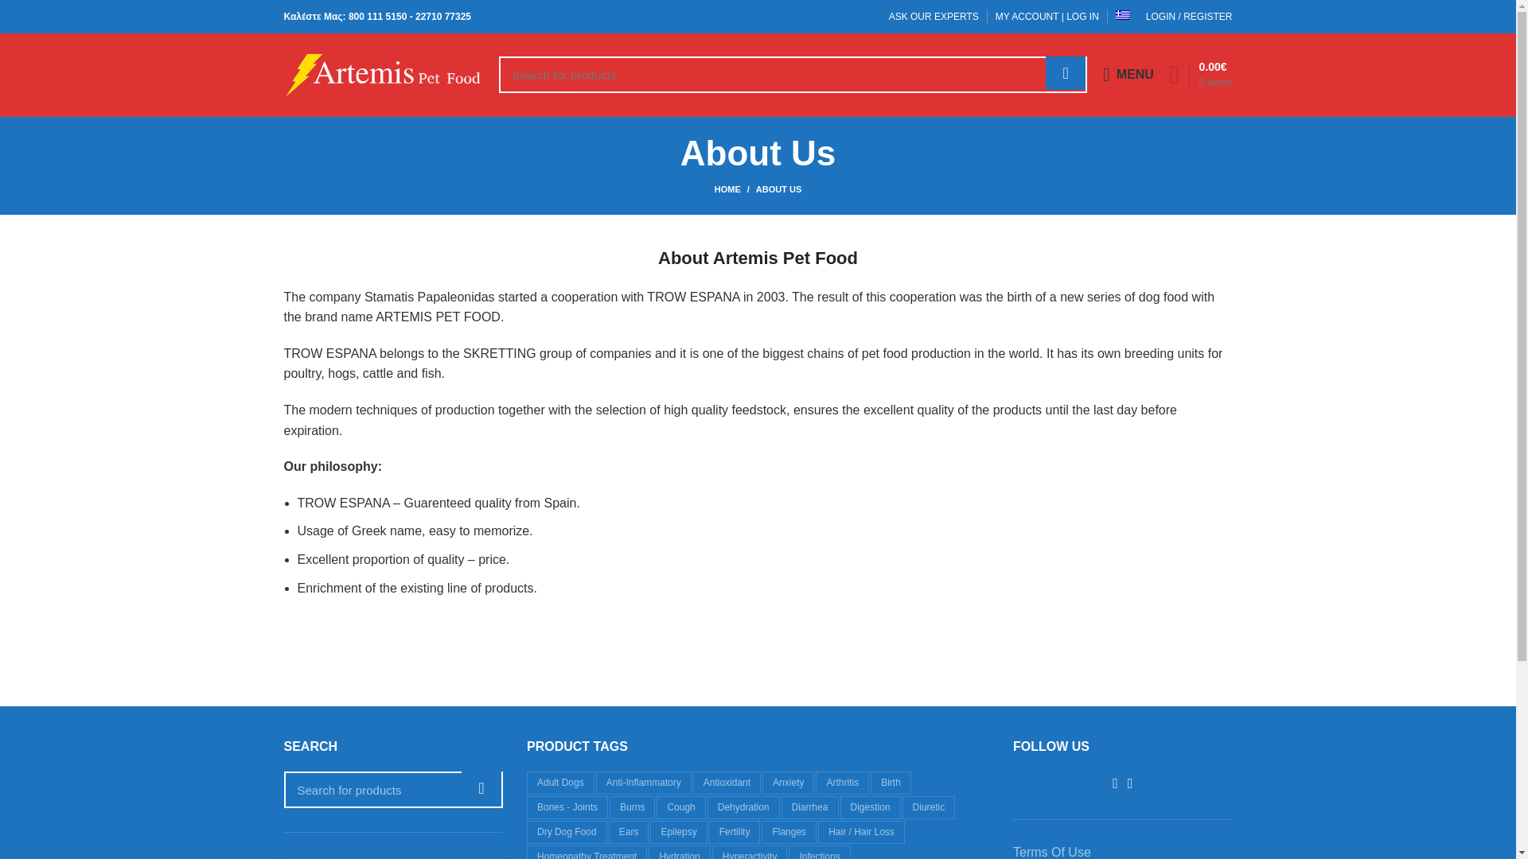 The height and width of the screenshot is (859, 1528). Describe the element at coordinates (680, 808) in the screenshot. I see `Cough` at that location.